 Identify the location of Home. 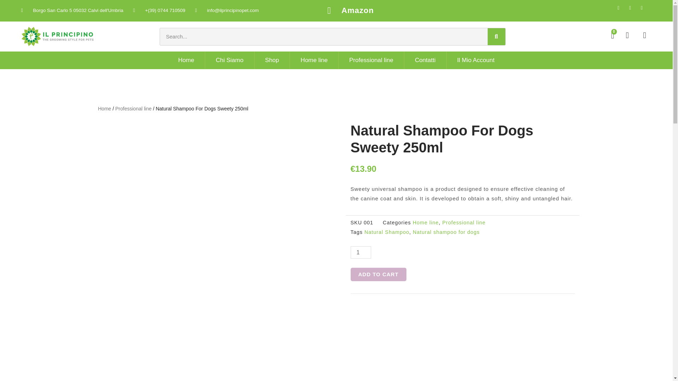
(186, 60).